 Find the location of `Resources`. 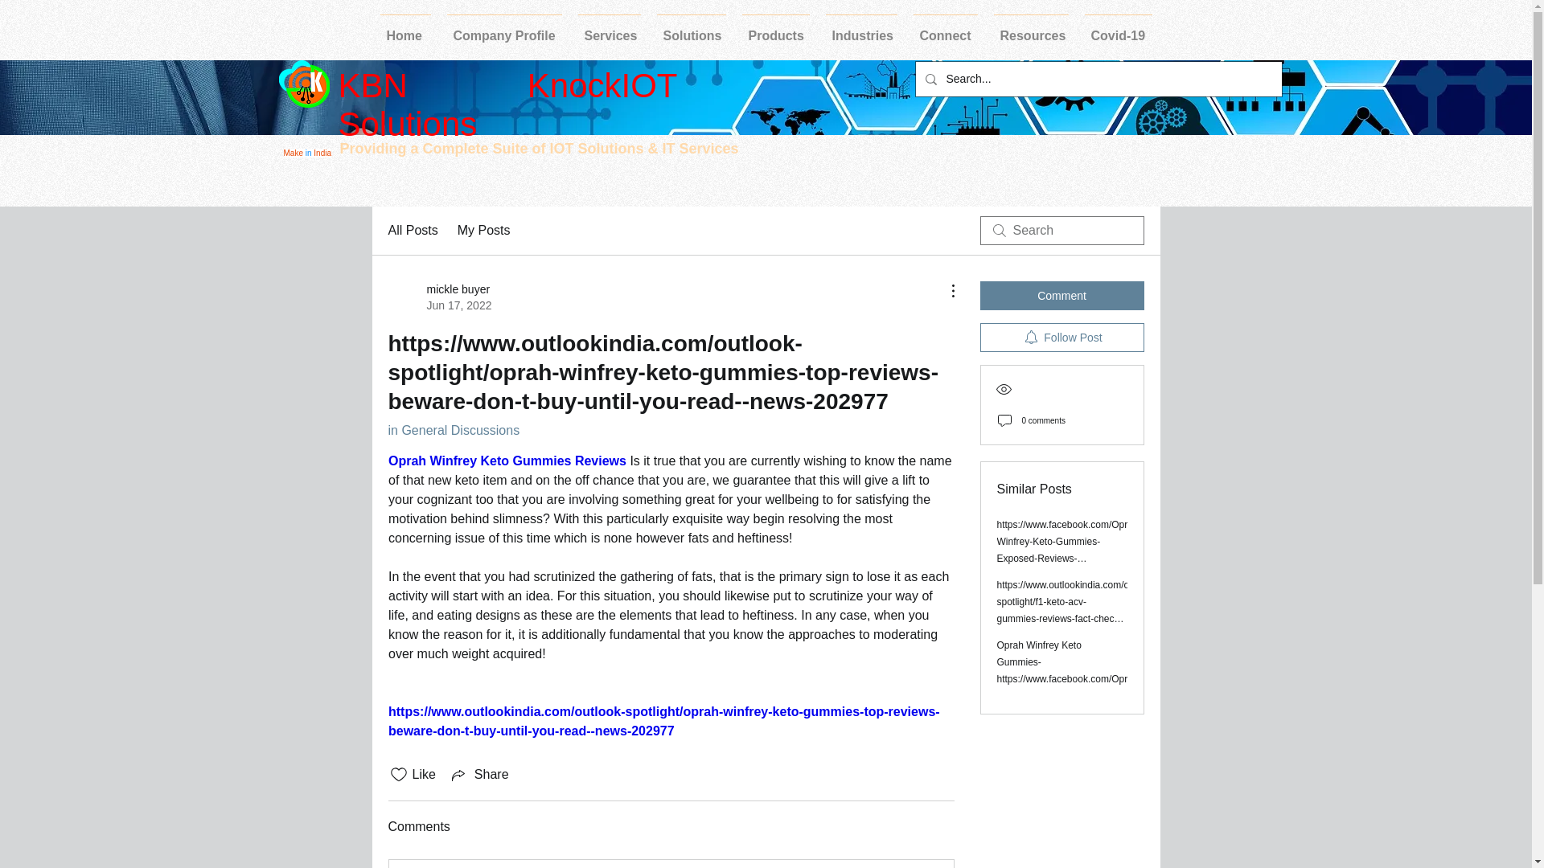

Resources is located at coordinates (1031, 28).